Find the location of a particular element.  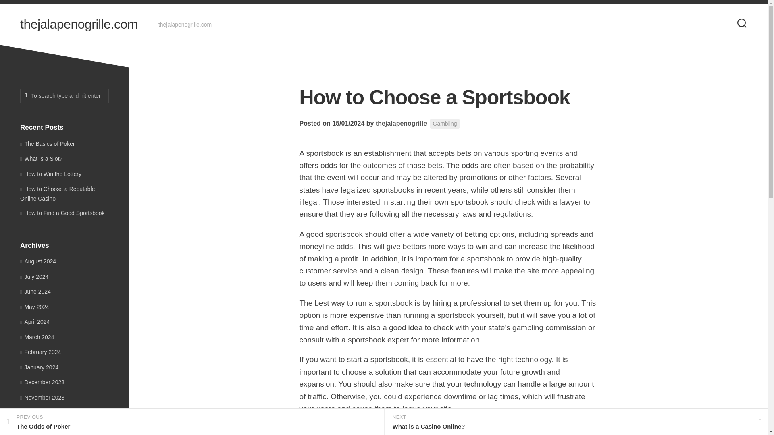

February 2024 is located at coordinates (192, 422).